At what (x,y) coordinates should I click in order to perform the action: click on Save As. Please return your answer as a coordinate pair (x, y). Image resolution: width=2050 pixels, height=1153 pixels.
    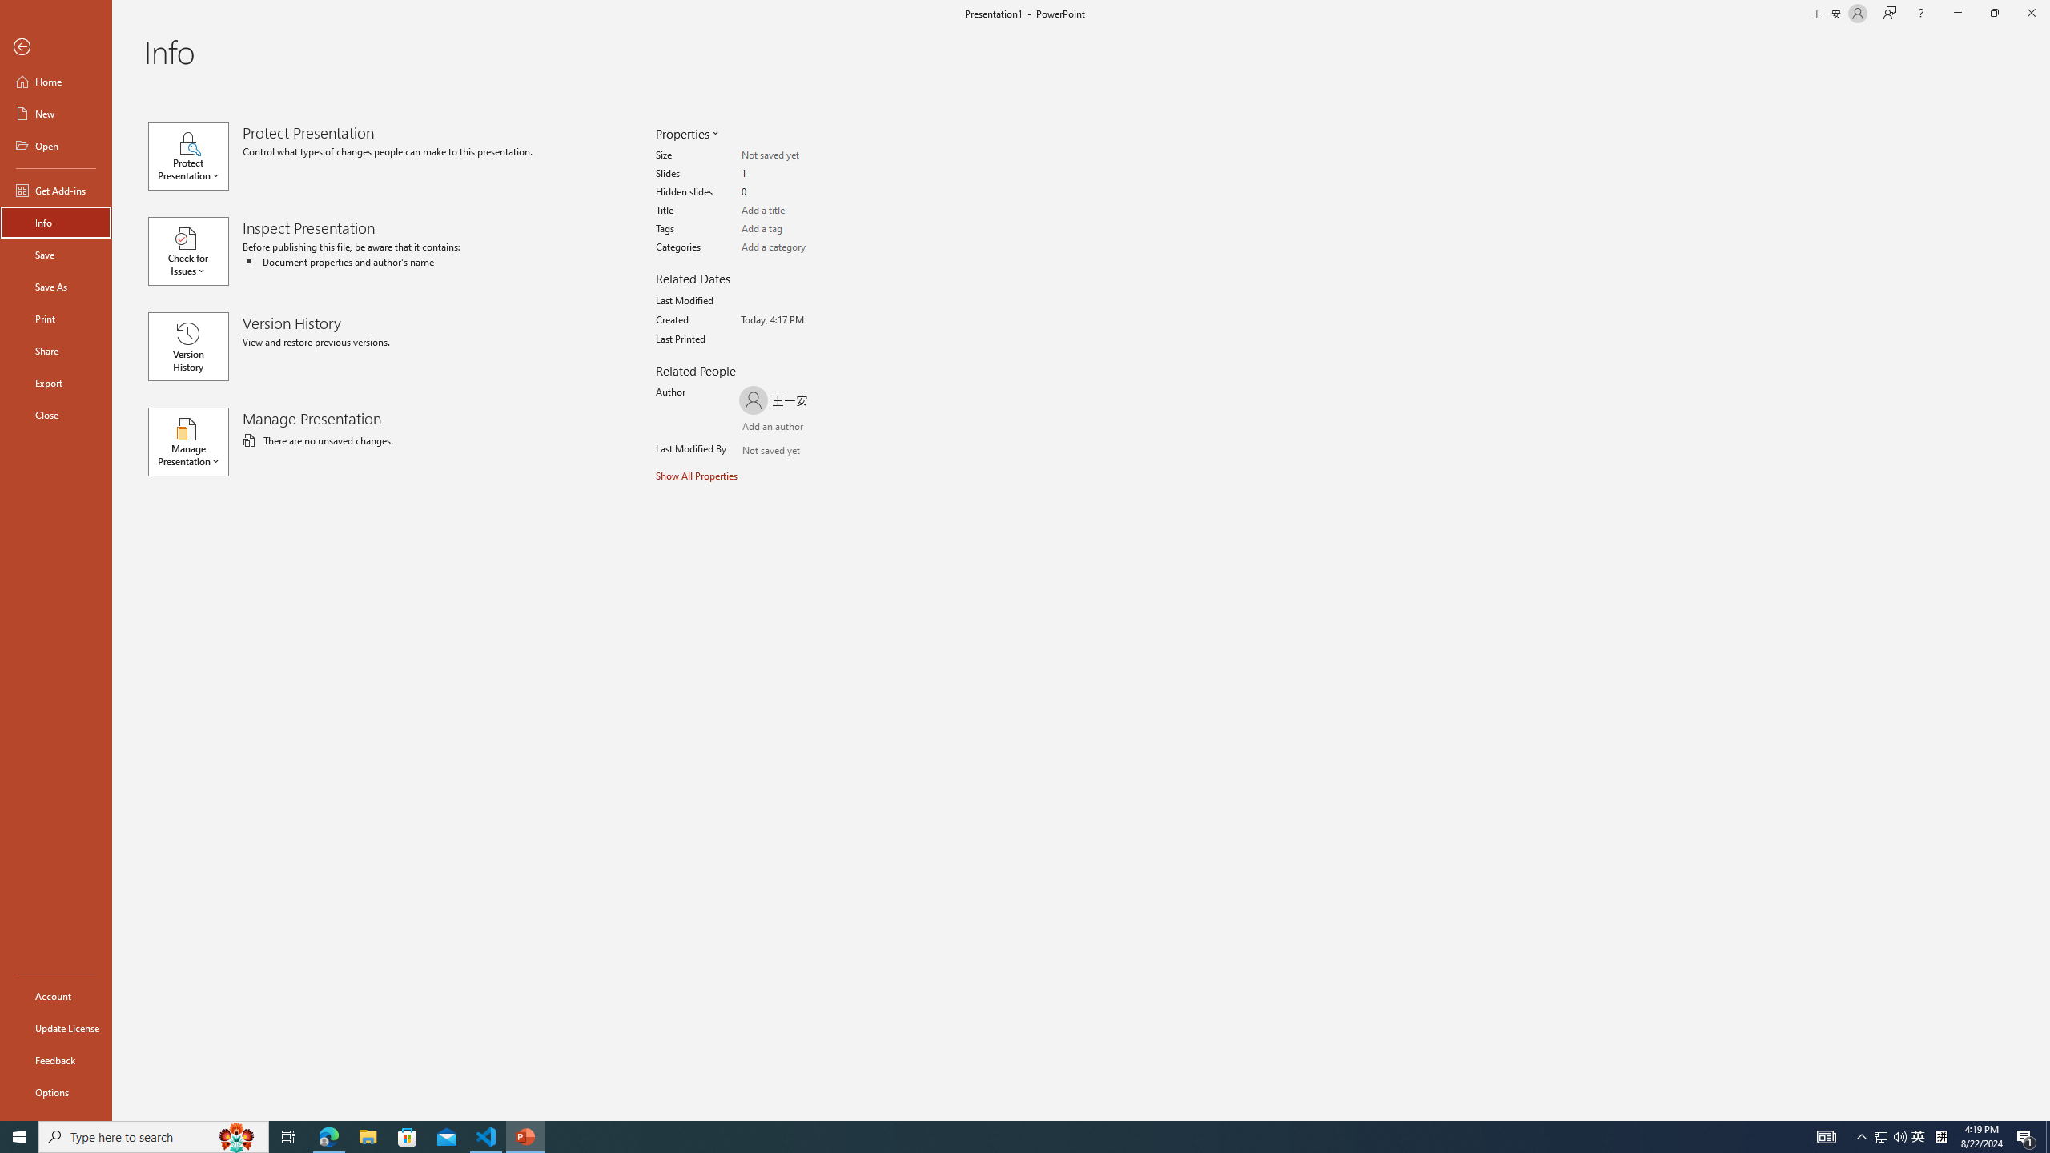
    Looking at the image, I should click on (56, 287).